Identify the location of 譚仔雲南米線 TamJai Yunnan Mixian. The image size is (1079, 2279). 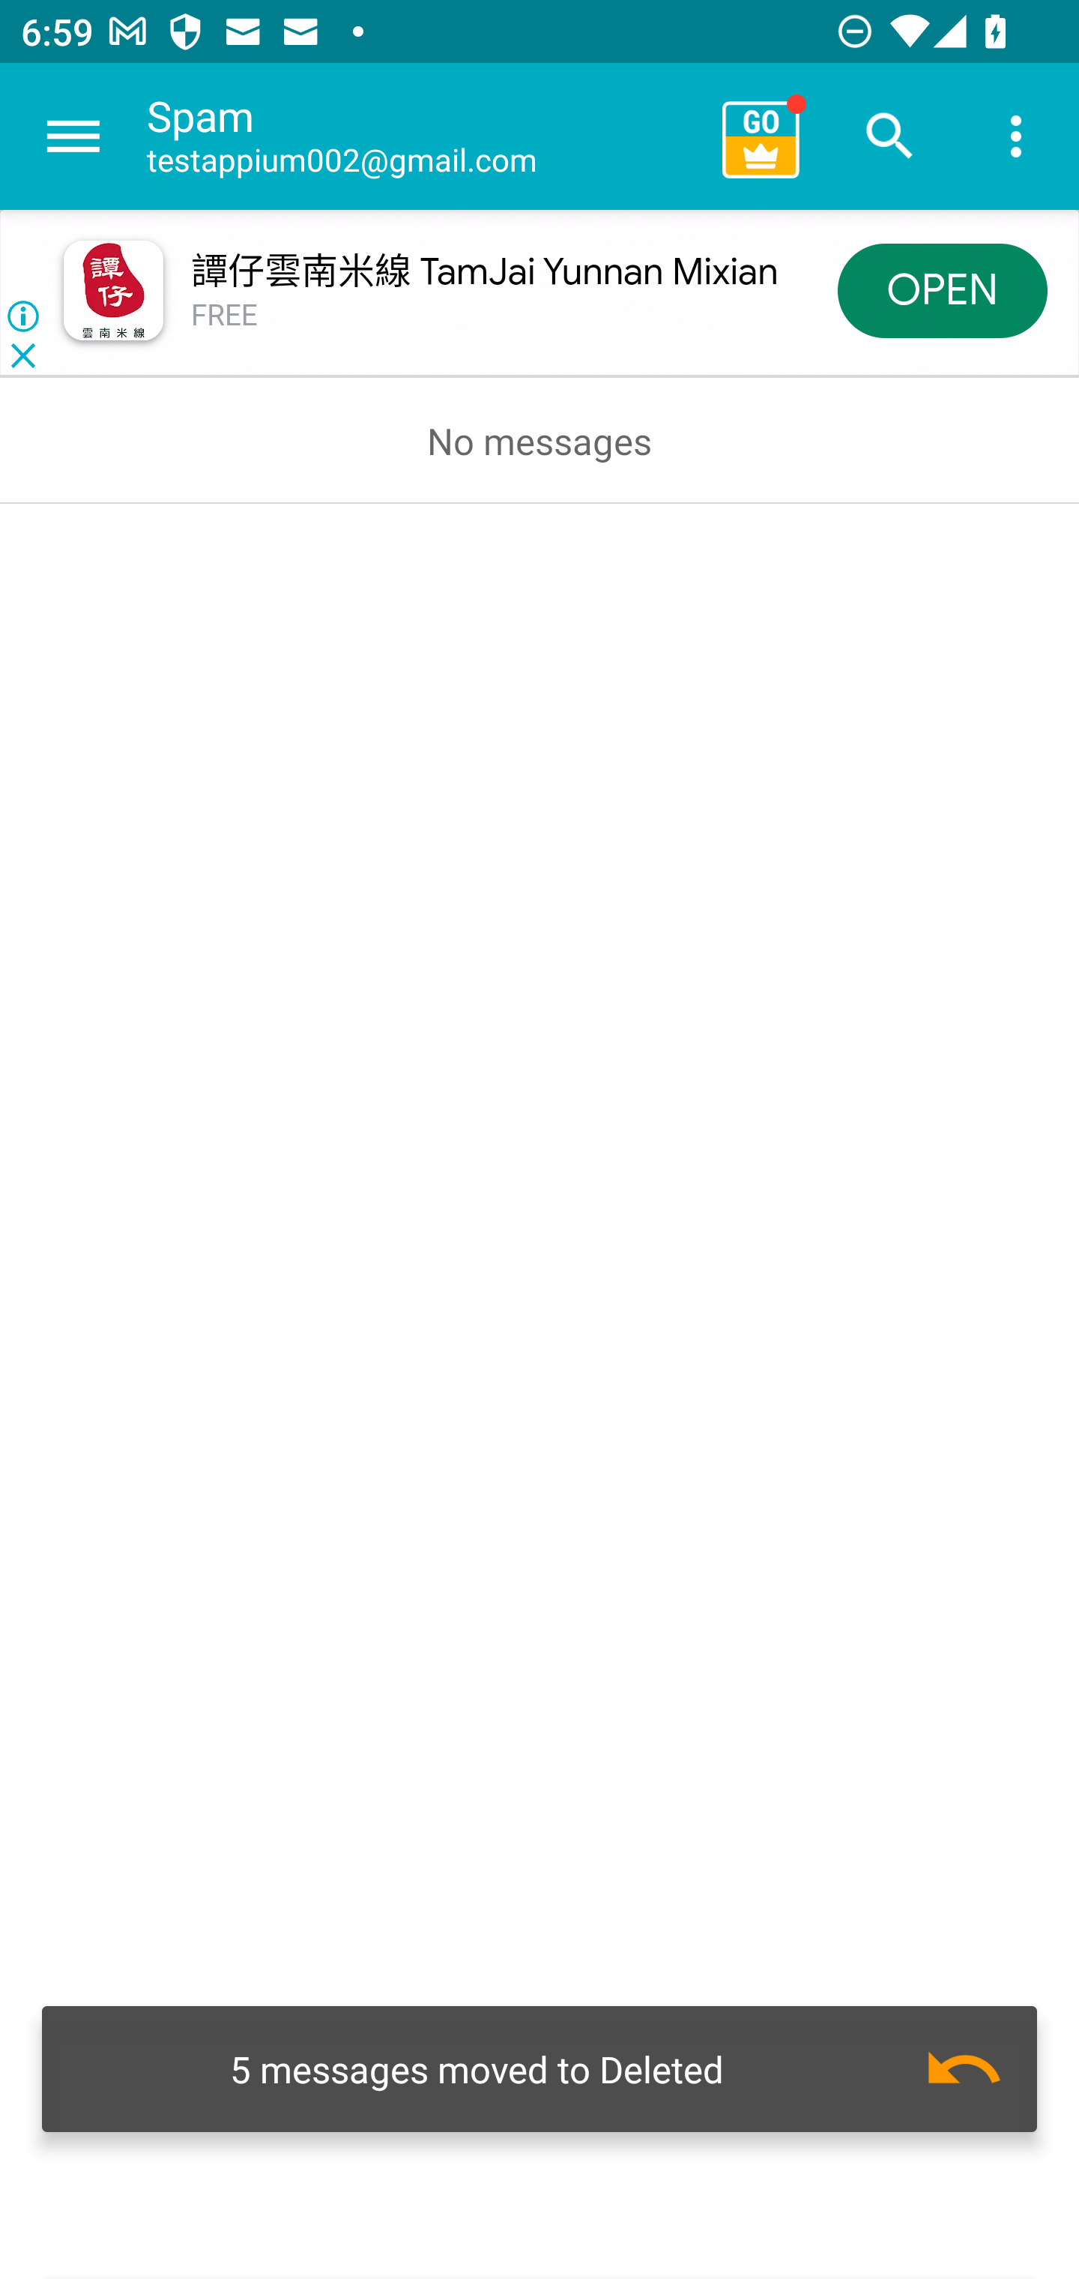
(484, 272).